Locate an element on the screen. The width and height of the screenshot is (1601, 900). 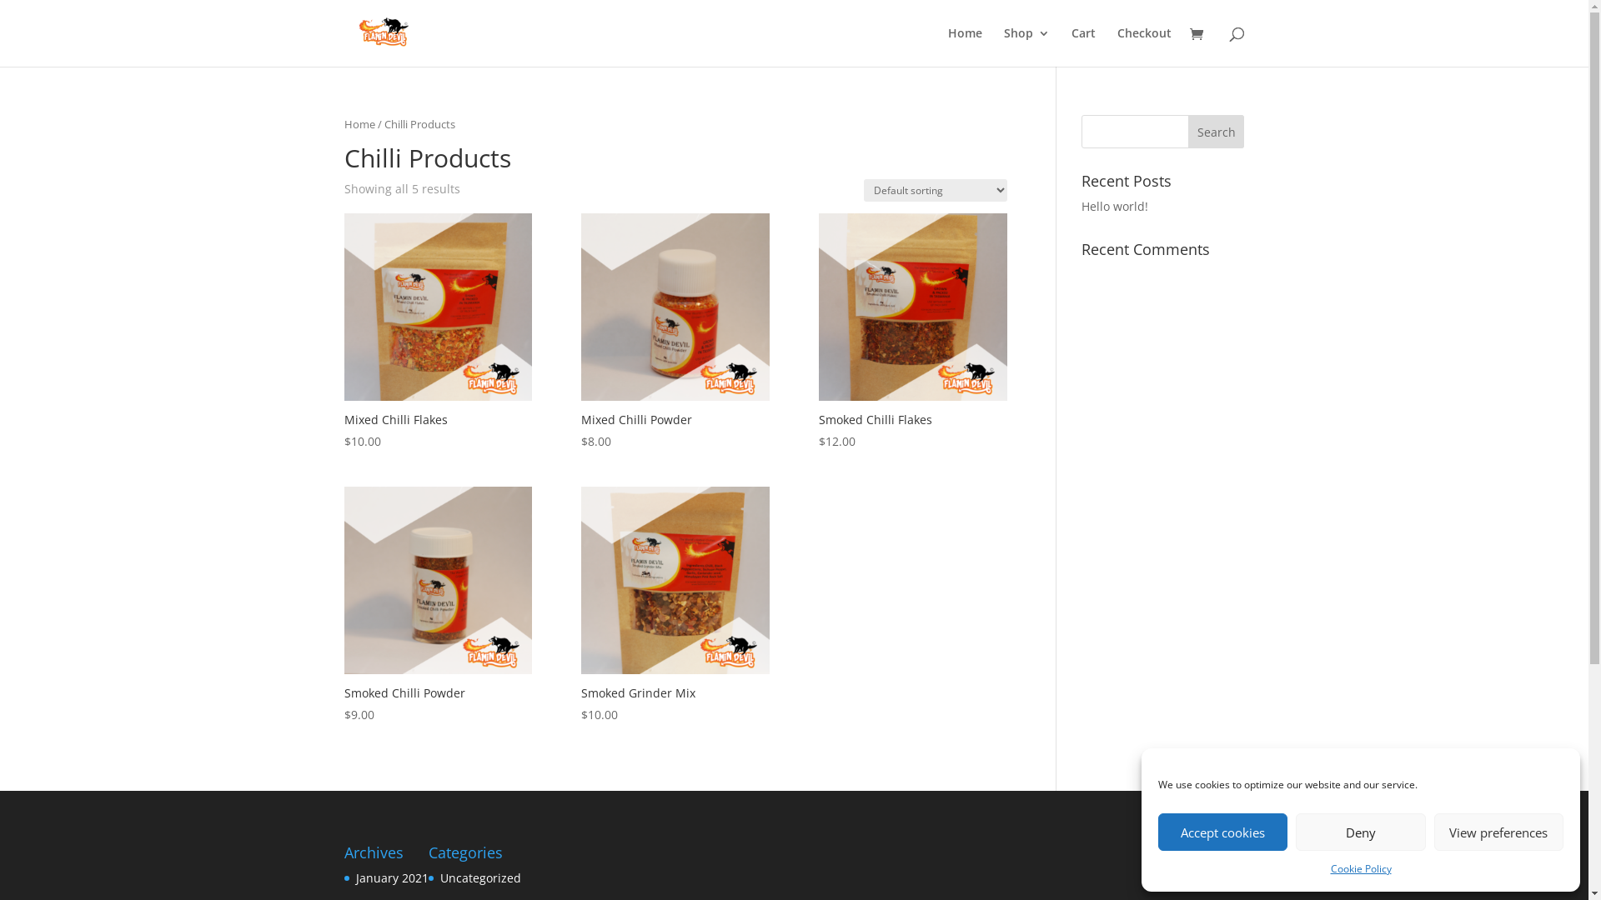
Smoked Chilli Flakes
$12.00 is located at coordinates (912, 332).